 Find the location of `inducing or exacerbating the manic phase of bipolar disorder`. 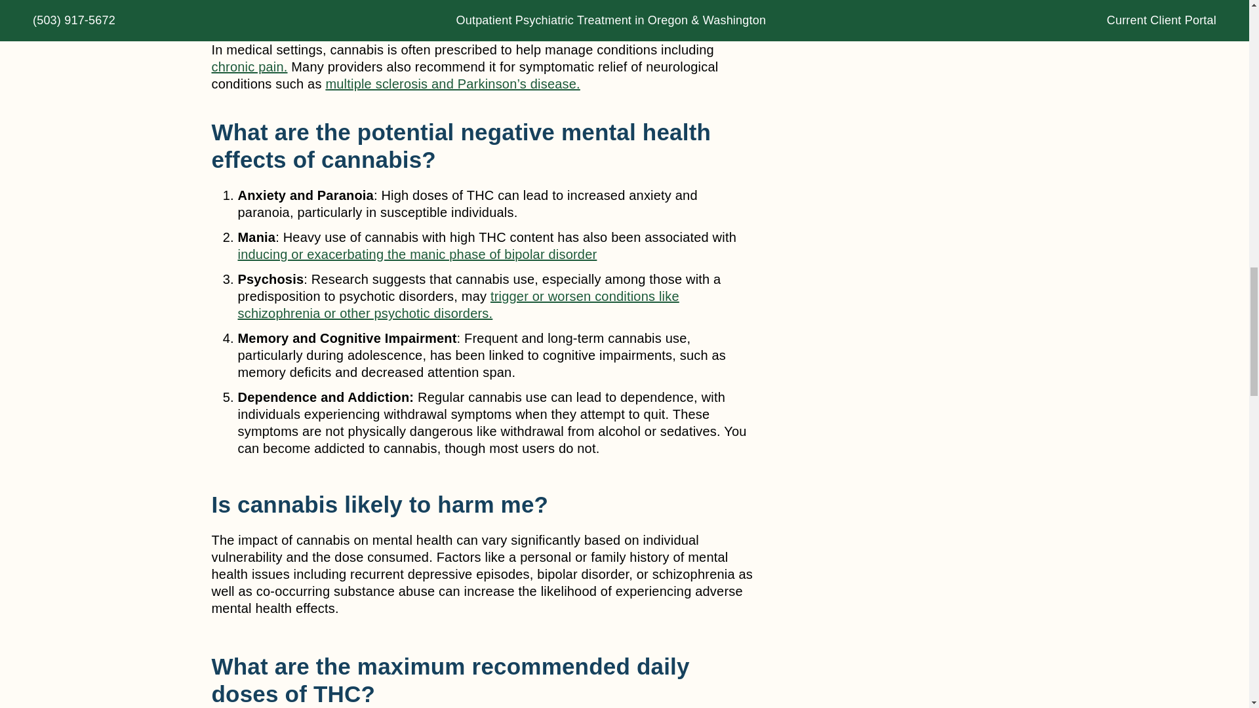

inducing or exacerbating the manic phase of bipolar disorder is located at coordinates (417, 254).